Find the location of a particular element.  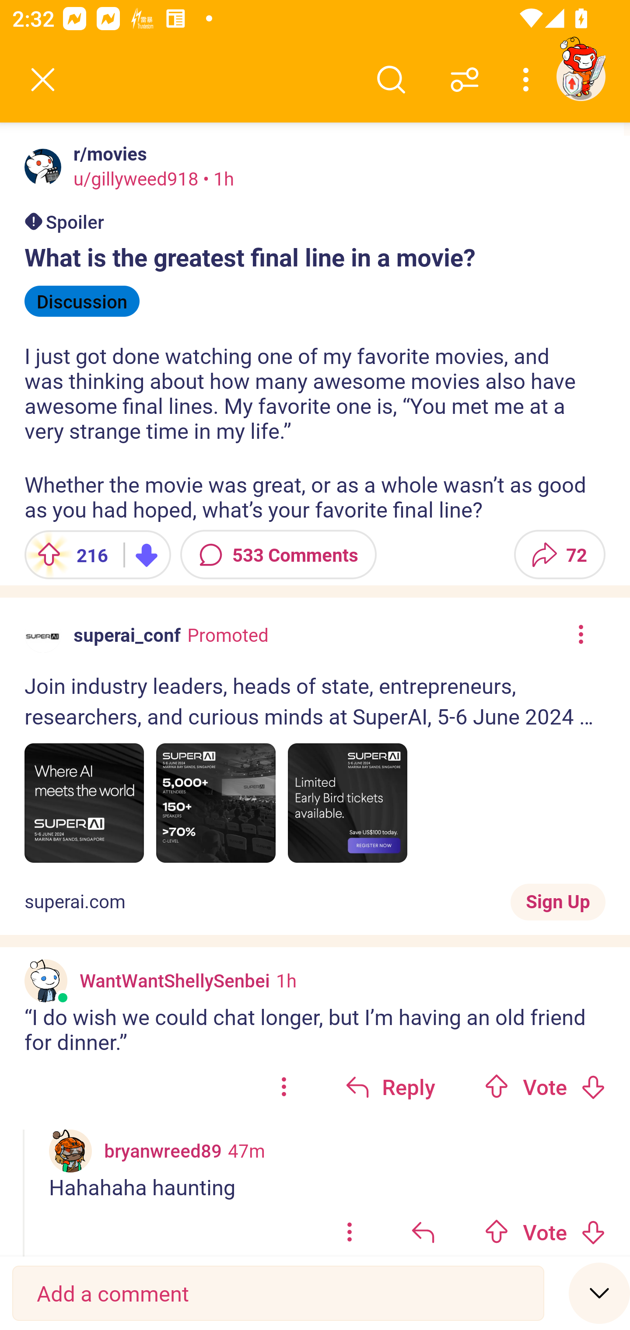

More options is located at coordinates (528, 80).